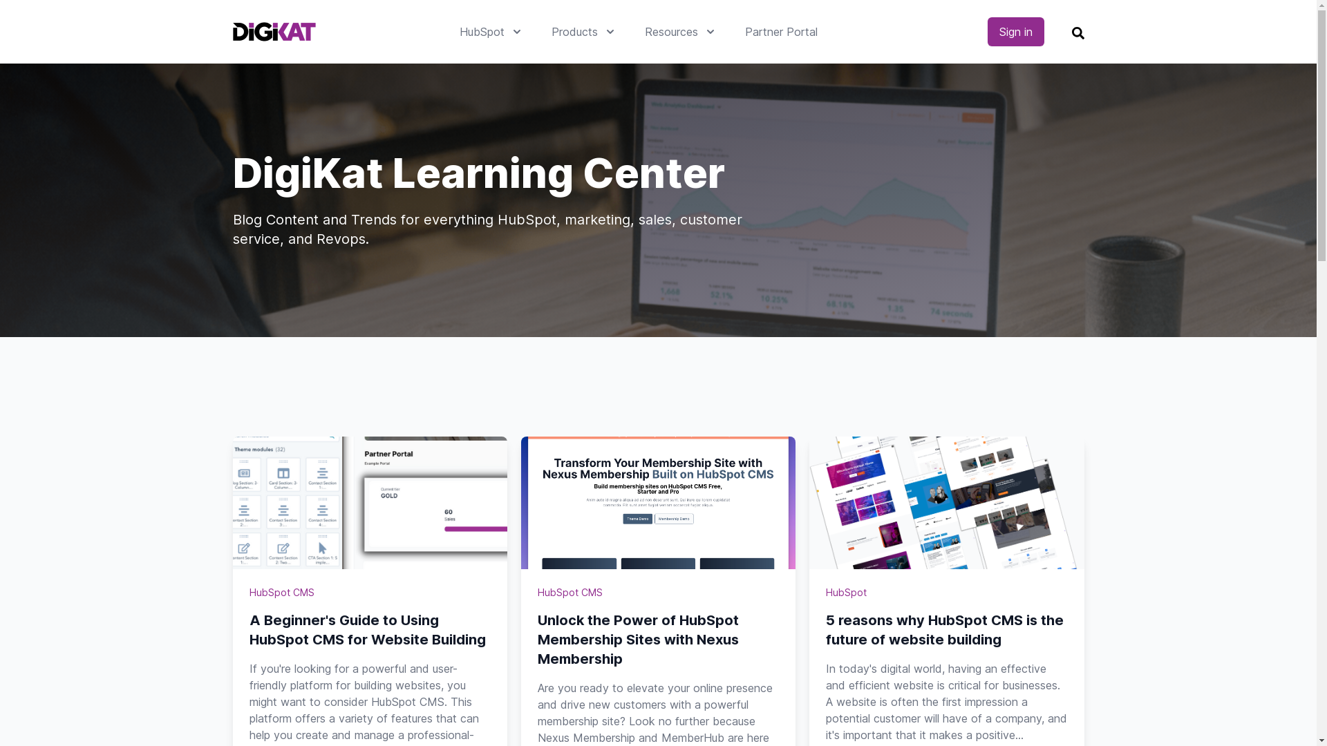  What do you see at coordinates (585, 32) in the screenshot?
I see `Products` at bounding box center [585, 32].